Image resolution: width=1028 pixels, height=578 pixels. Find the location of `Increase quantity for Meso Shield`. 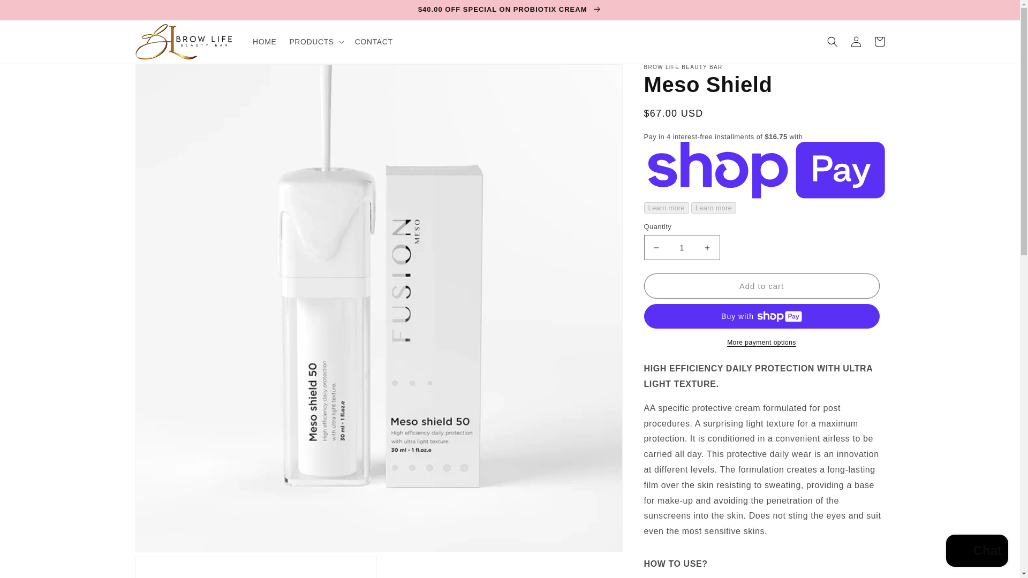

Increase quantity for Meso Shield is located at coordinates (707, 247).